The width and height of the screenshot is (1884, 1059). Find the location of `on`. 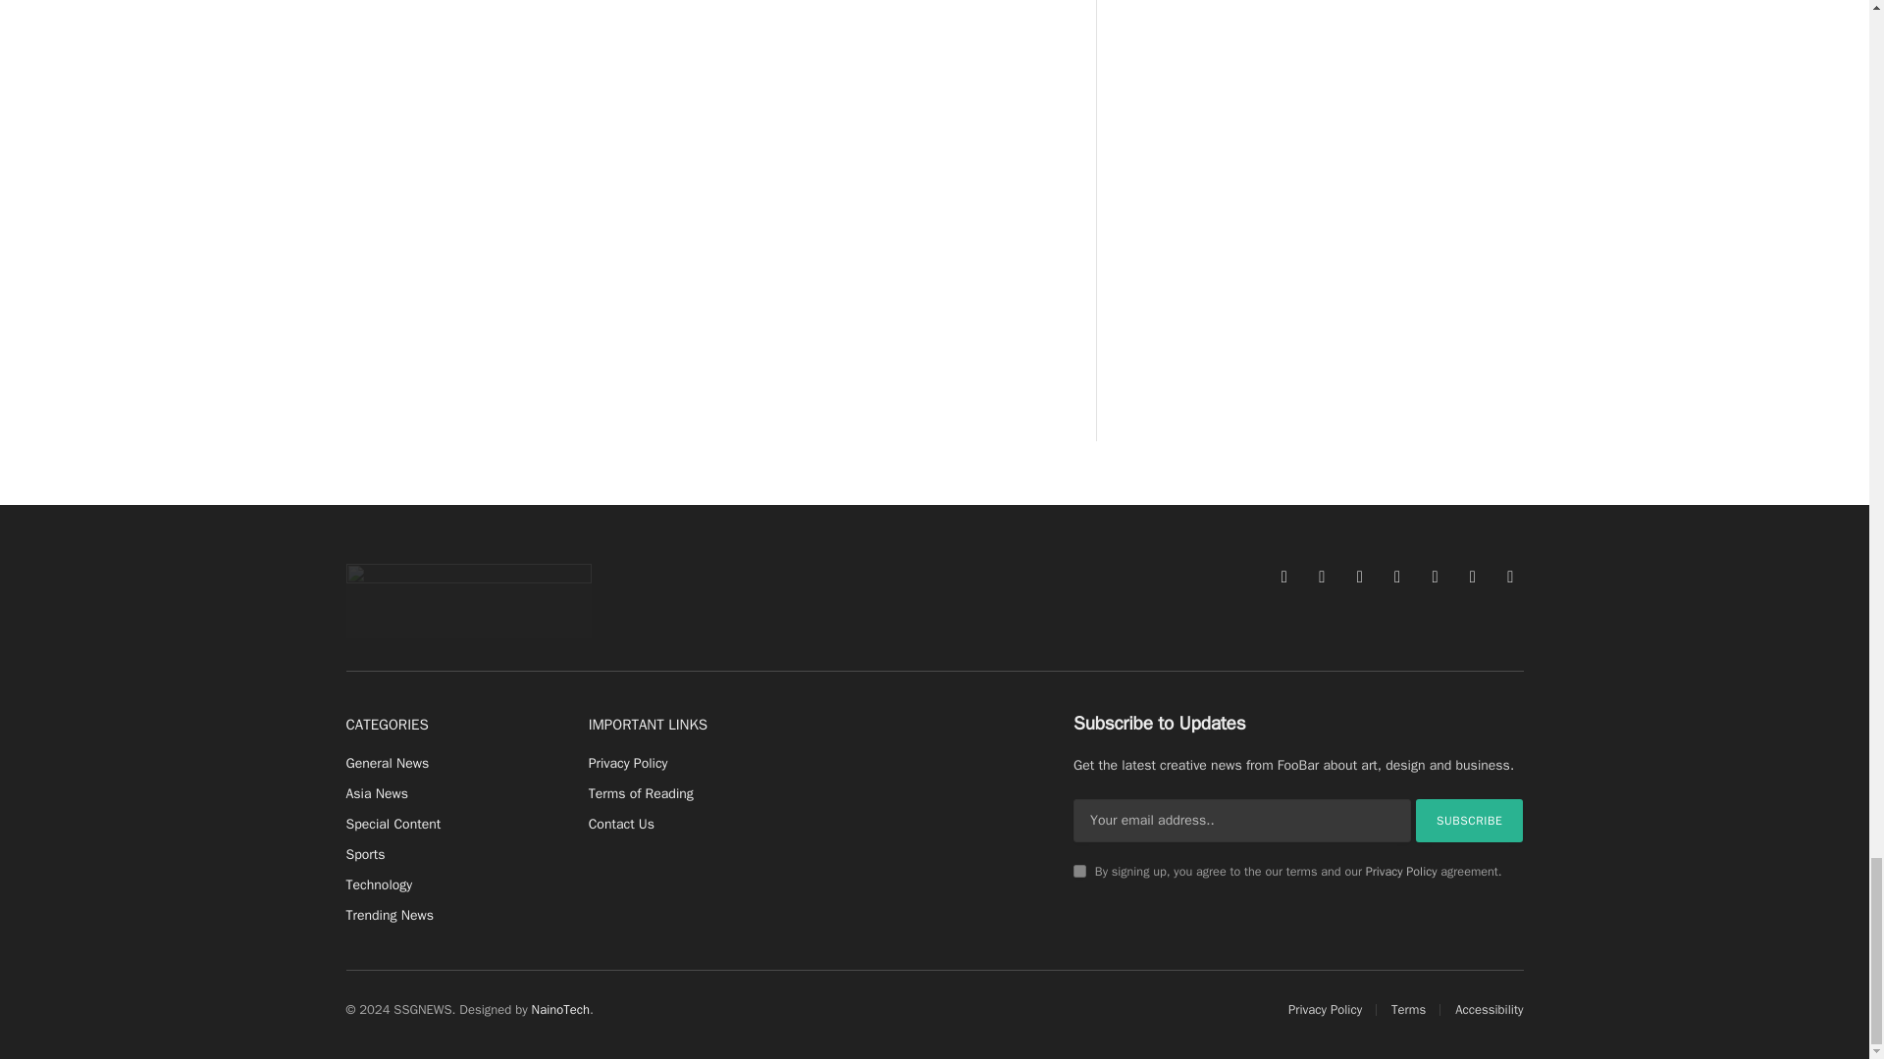

on is located at coordinates (1079, 871).